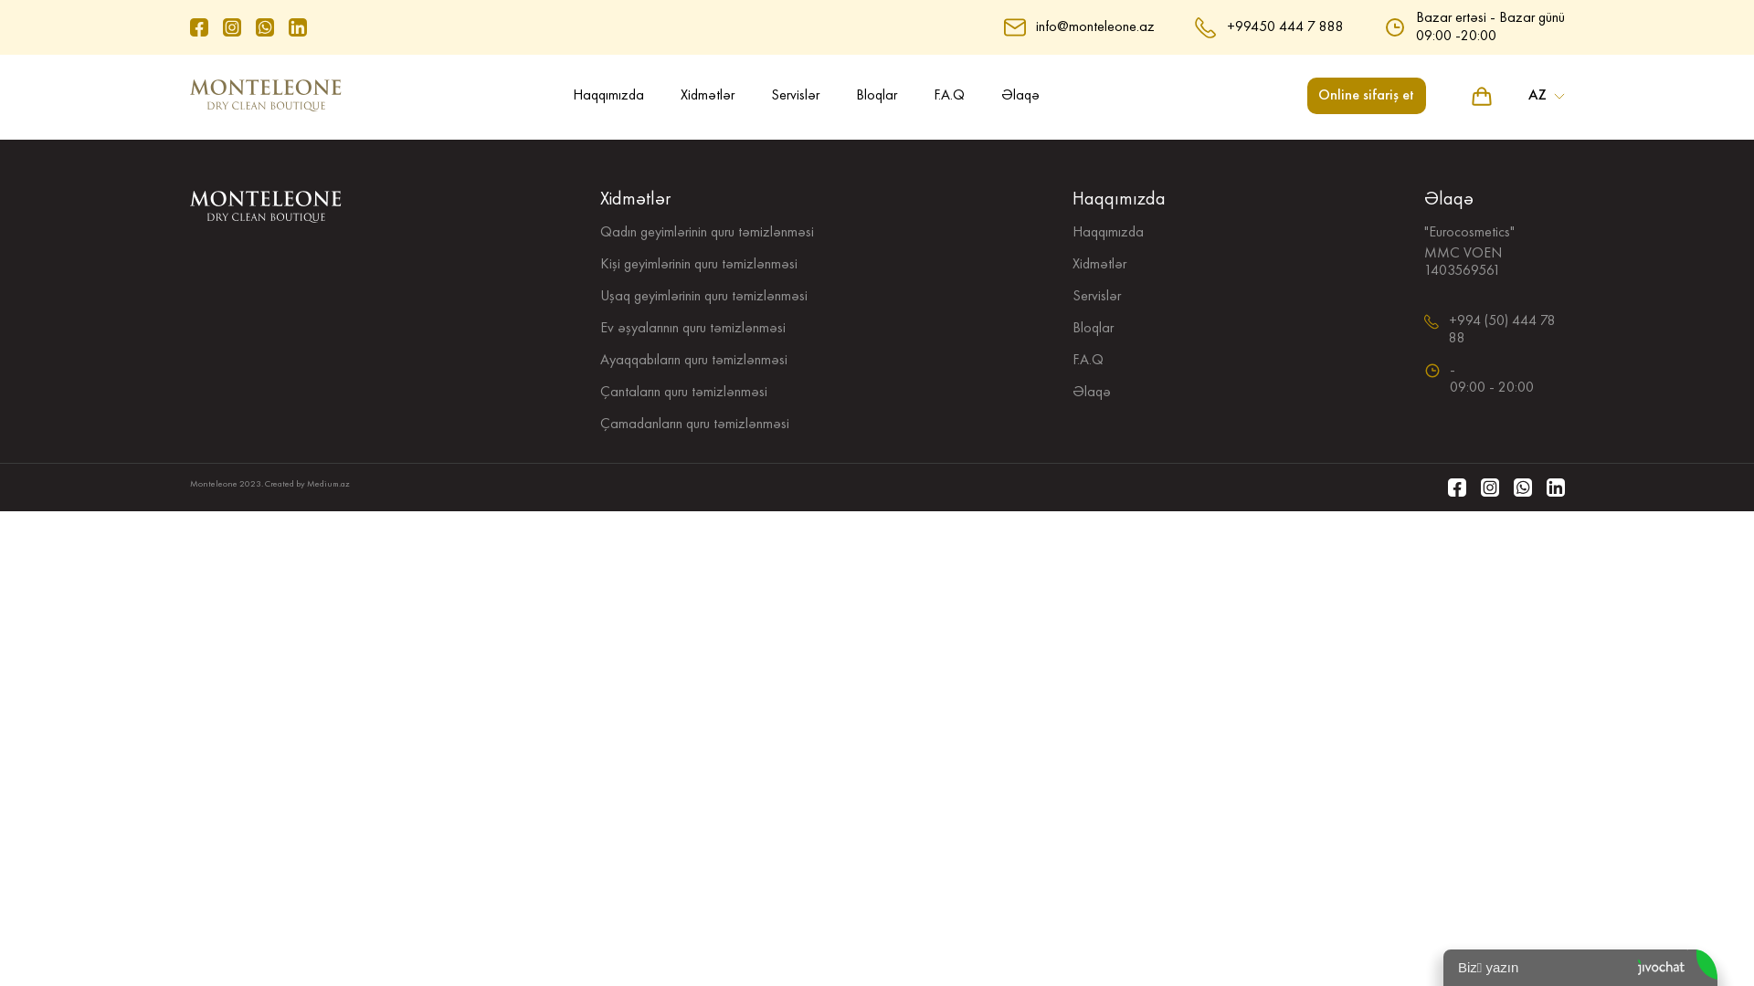  Describe the element at coordinates (1284, 26) in the screenshot. I see `+99450 444 7 888` at that location.